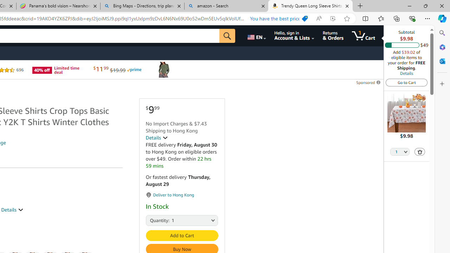 Image resolution: width=450 pixels, height=253 pixels. I want to click on Quantity:, so click(153, 220).